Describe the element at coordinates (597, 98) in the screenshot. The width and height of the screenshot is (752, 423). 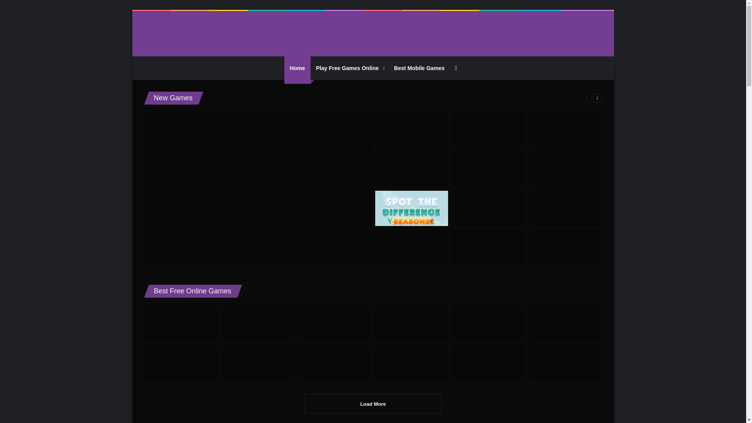
I see `Next page` at that location.